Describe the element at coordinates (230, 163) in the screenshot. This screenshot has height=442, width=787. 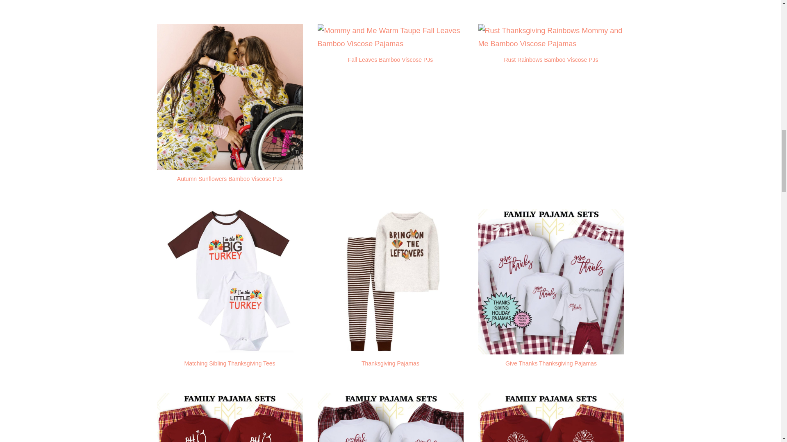
I see `Autumn Sunflowers Family Matching Bamboo Viscose Pajamas` at that location.